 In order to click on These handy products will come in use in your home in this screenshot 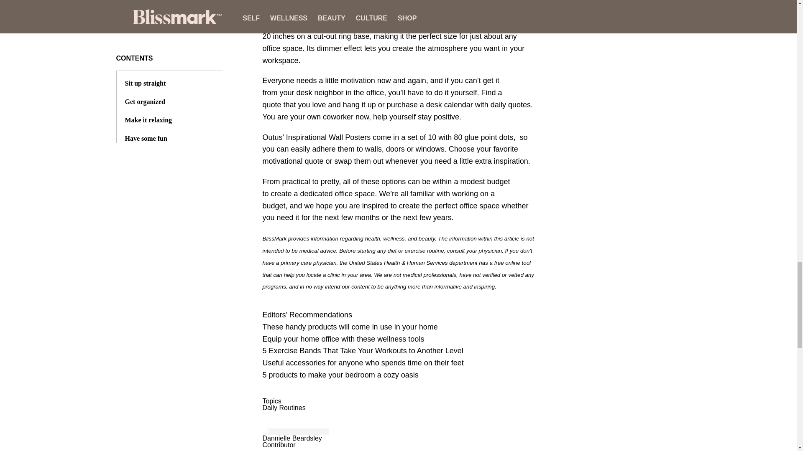, I will do `click(350, 327)`.